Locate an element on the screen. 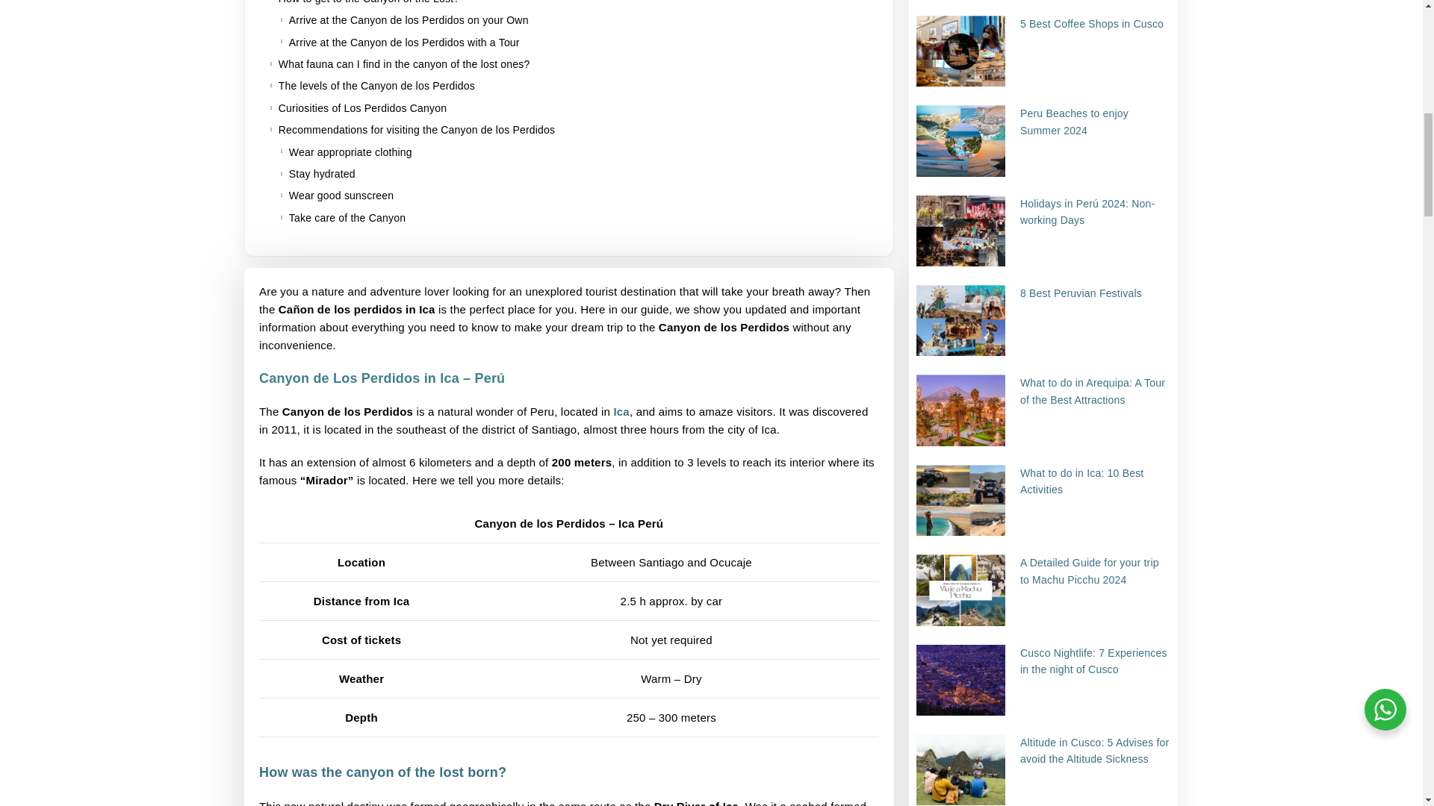 Image resolution: width=1434 pixels, height=806 pixels. Wear good sunscreen is located at coordinates (342, 196).